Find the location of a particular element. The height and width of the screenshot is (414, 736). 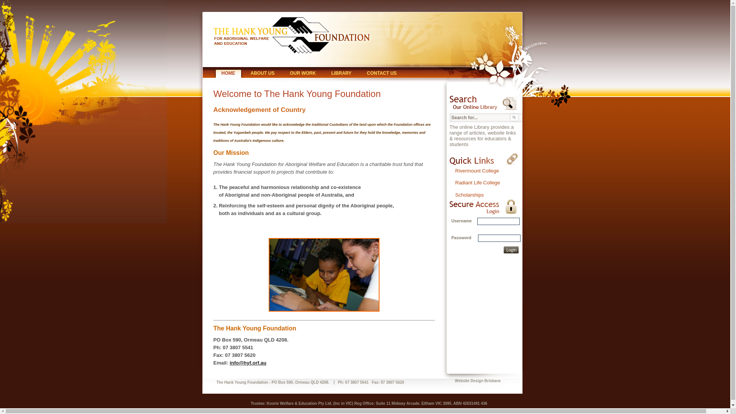

Rivermount College is located at coordinates (477, 171).